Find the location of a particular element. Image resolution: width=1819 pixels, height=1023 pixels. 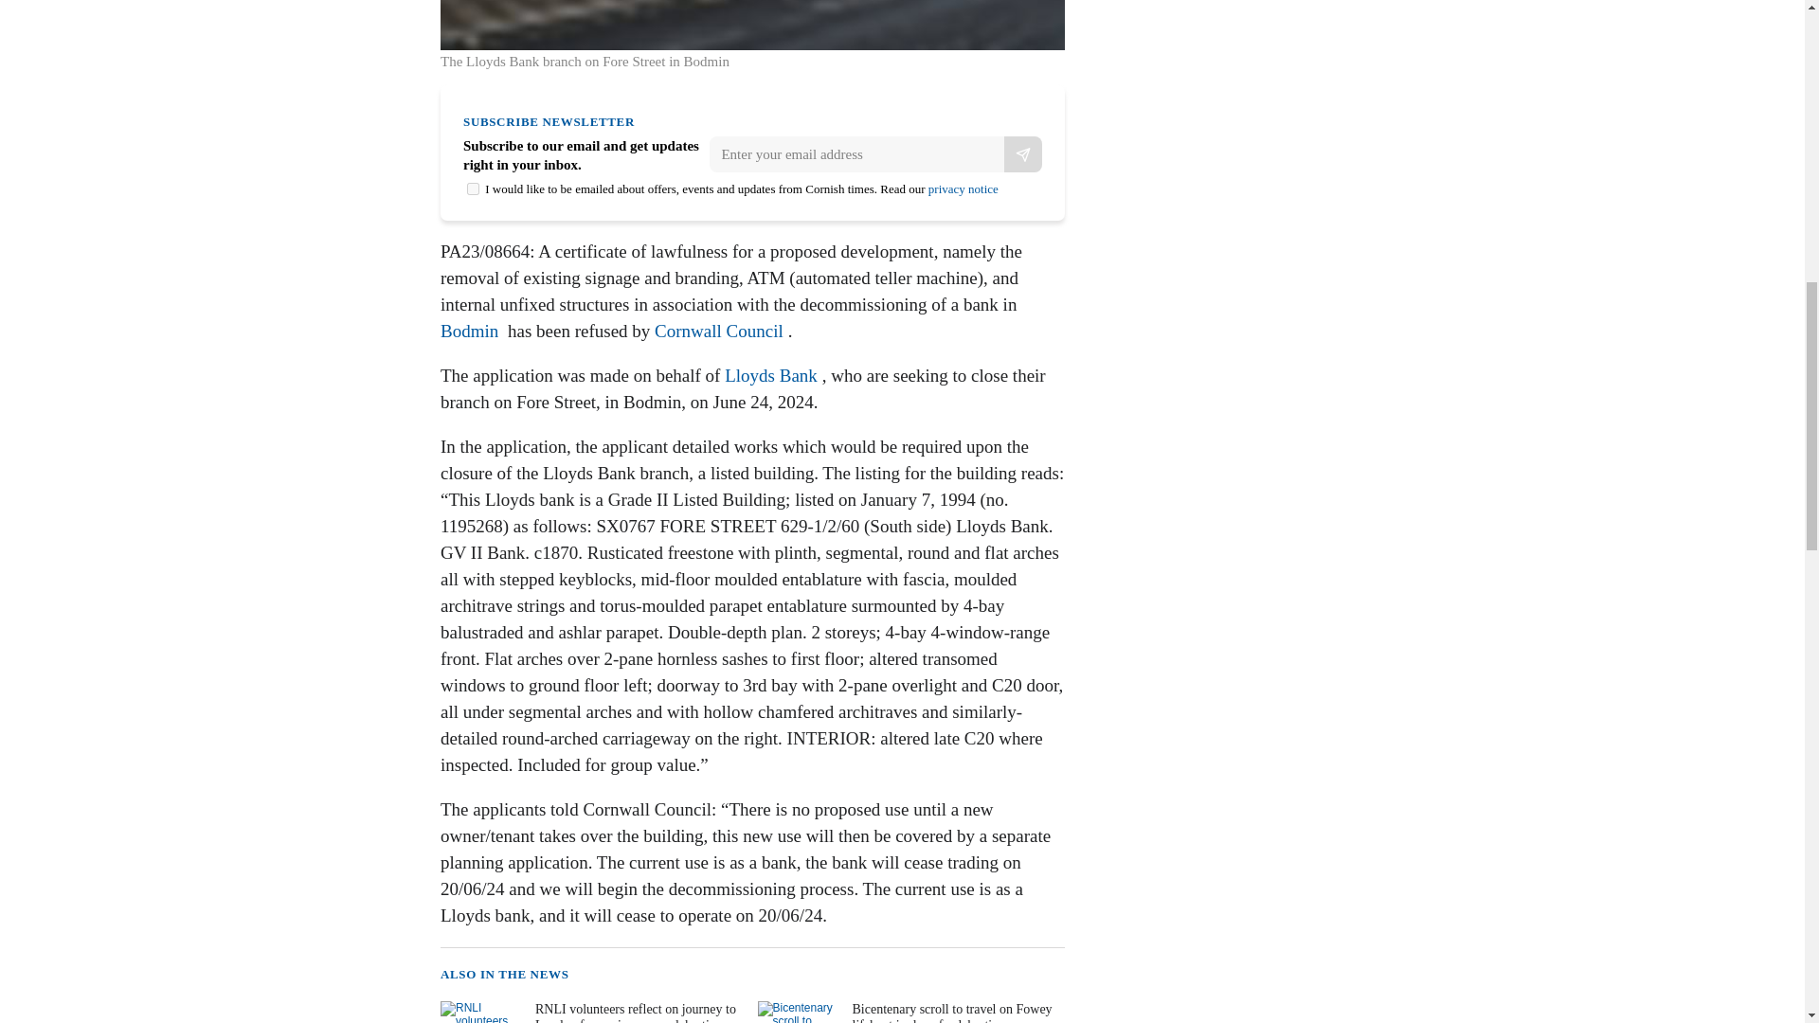

Cornwall Council is located at coordinates (719, 331).